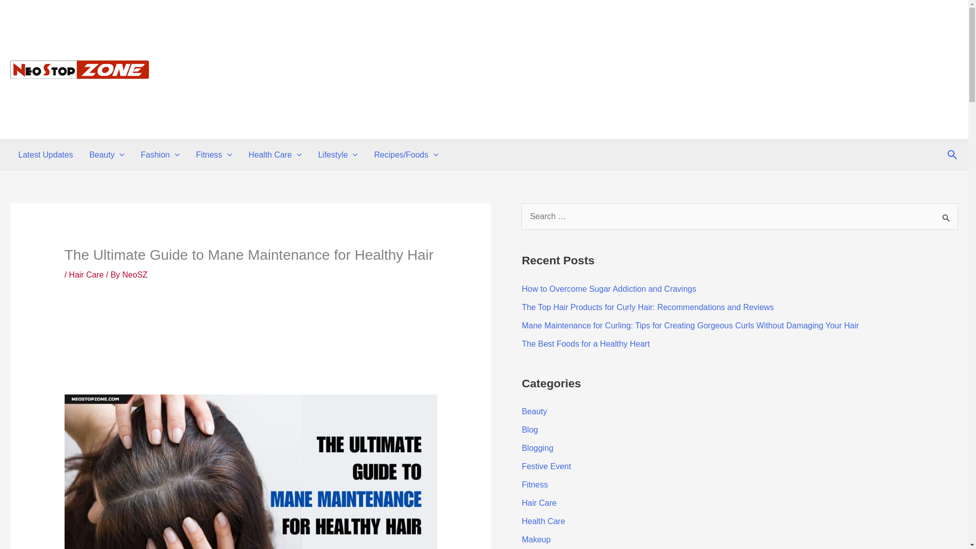 The width and height of the screenshot is (976, 549). Describe the element at coordinates (947, 217) in the screenshot. I see `Search` at that location.